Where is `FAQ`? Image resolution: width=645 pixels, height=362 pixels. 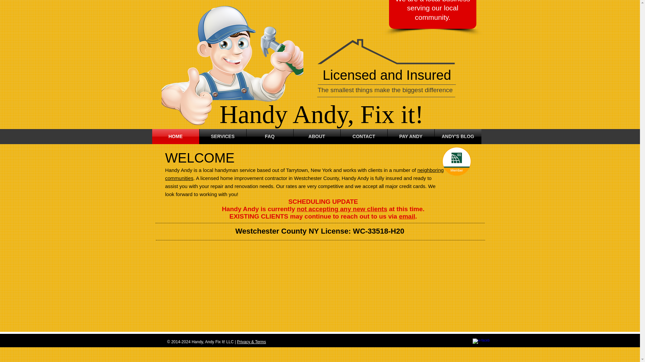 FAQ is located at coordinates (270, 136).